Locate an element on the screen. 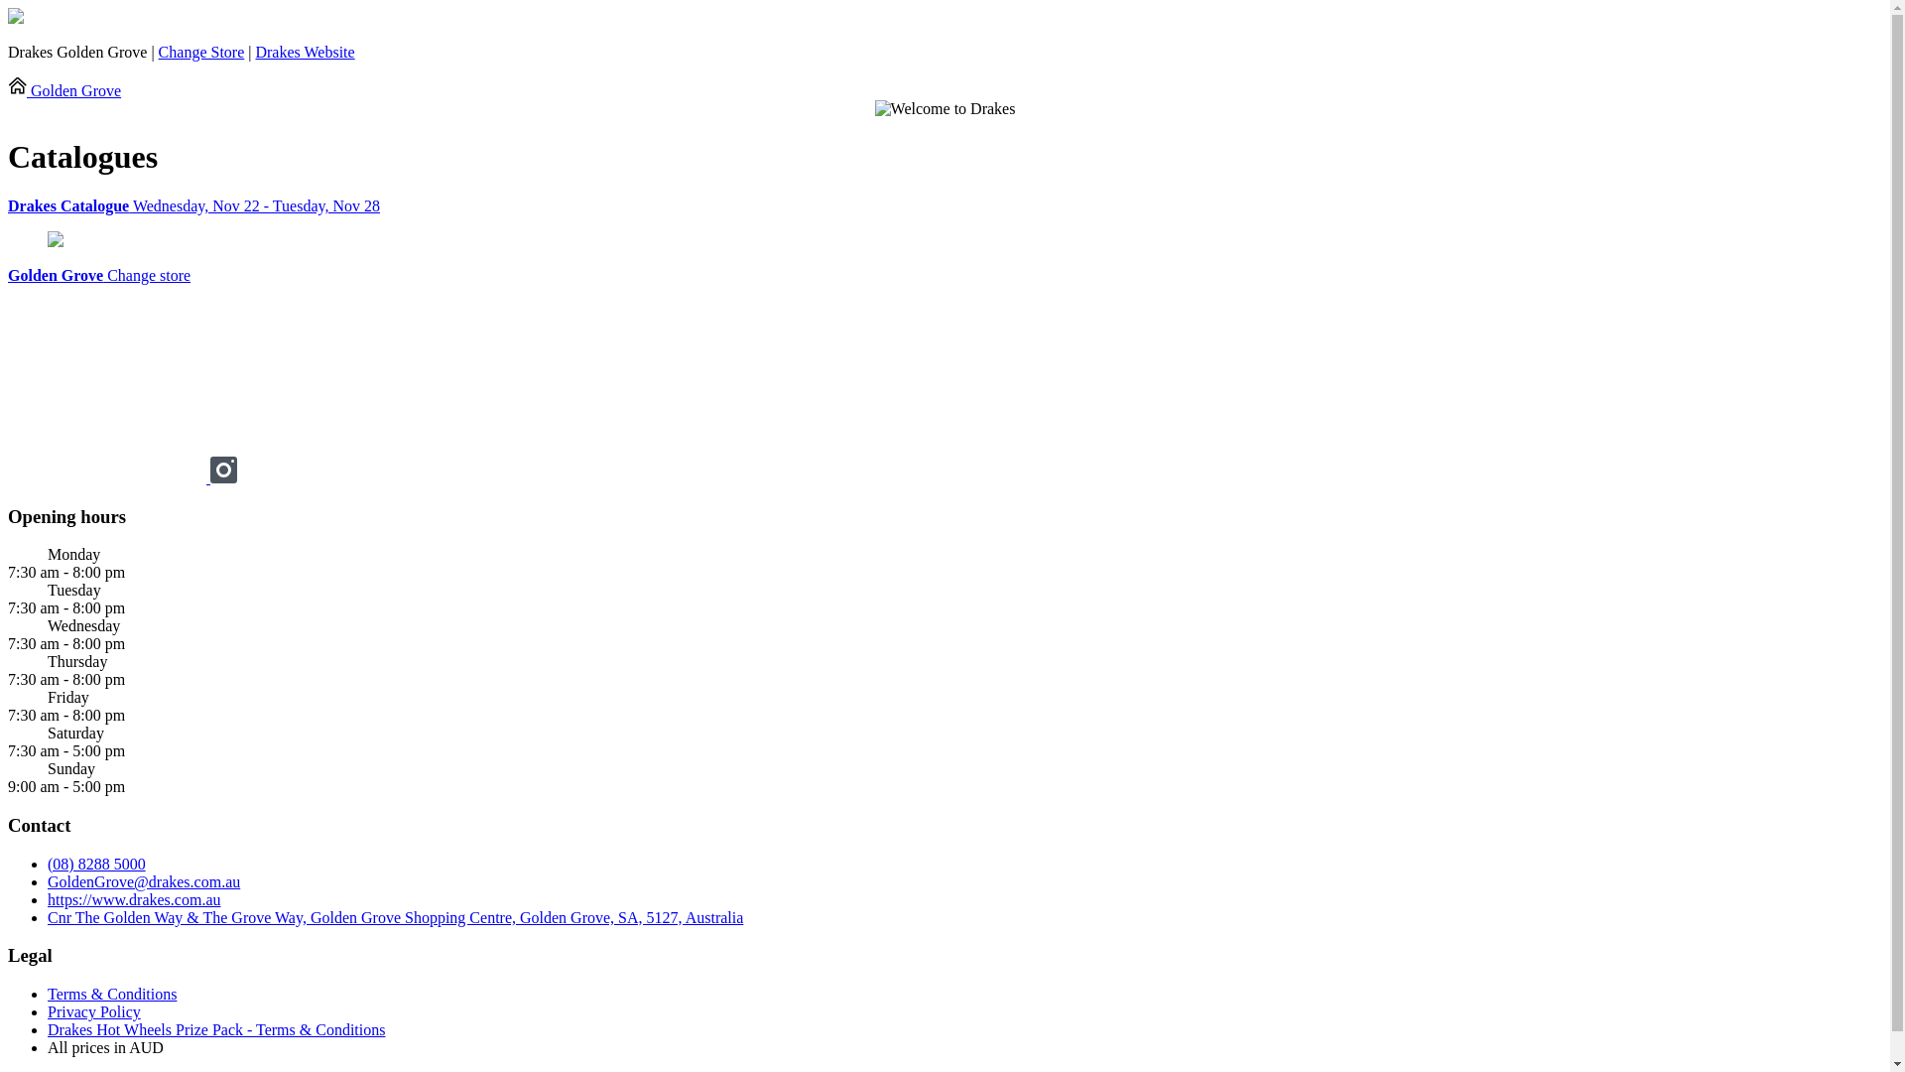  Instagram drakessupermarkets is located at coordinates (224, 478).